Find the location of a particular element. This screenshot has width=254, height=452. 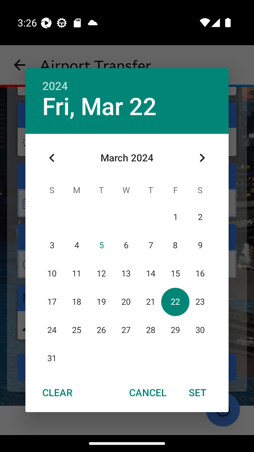

3 03 March 2024 is located at coordinates (52, 245).